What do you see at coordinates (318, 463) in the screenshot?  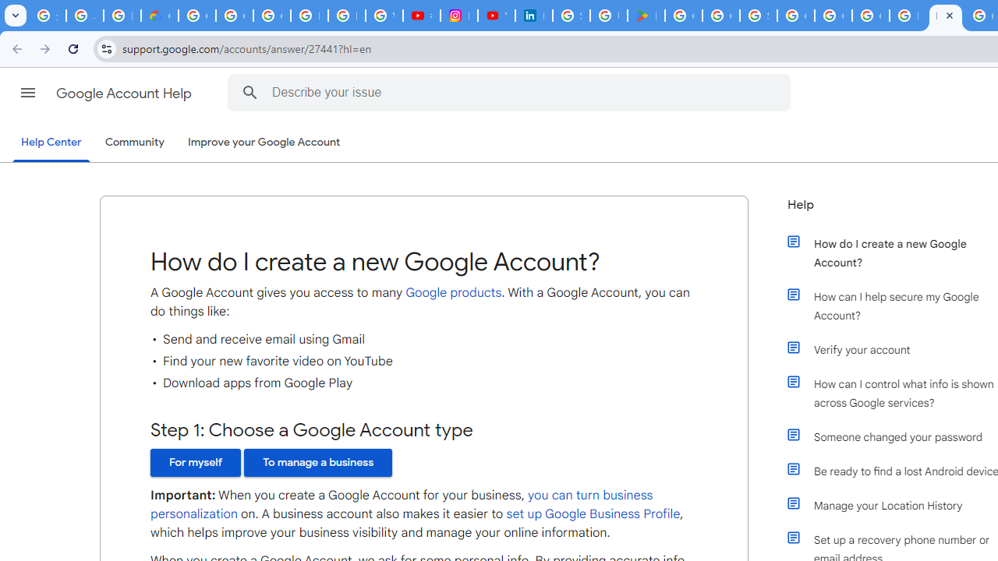 I see `To manage a business` at bounding box center [318, 463].